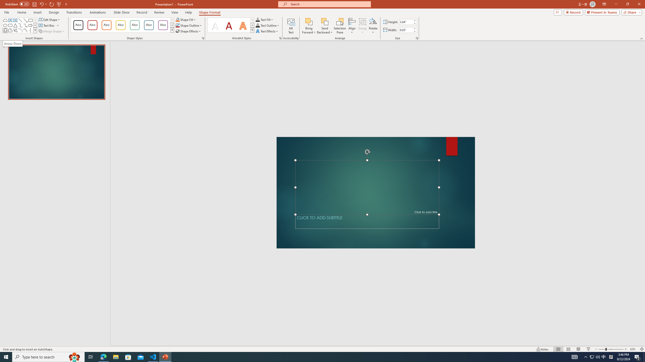  Describe the element at coordinates (10, 25) in the screenshot. I see `Rectangle: Rounded Corners` at that location.